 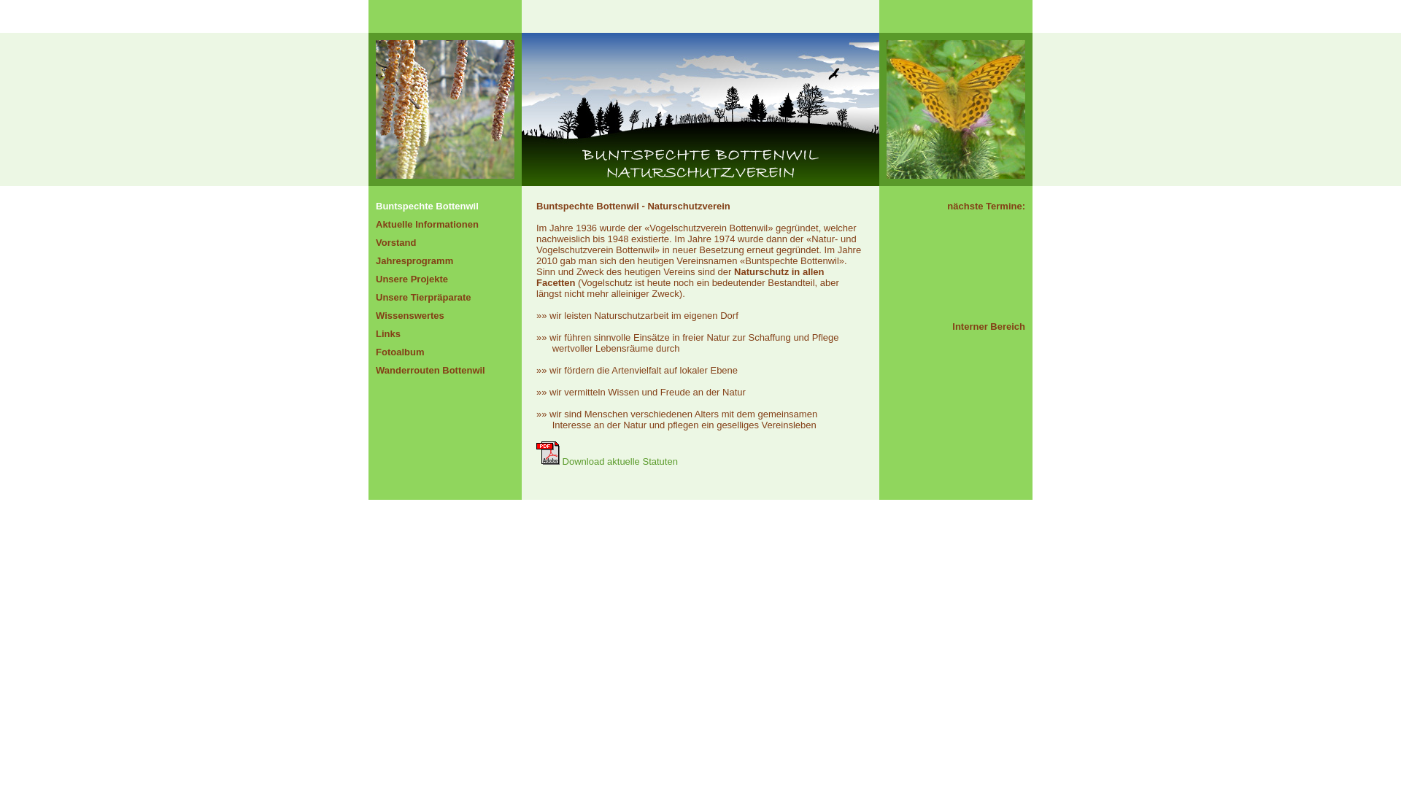 I want to click on Jahresprogramm, so click(x=414, y=261).